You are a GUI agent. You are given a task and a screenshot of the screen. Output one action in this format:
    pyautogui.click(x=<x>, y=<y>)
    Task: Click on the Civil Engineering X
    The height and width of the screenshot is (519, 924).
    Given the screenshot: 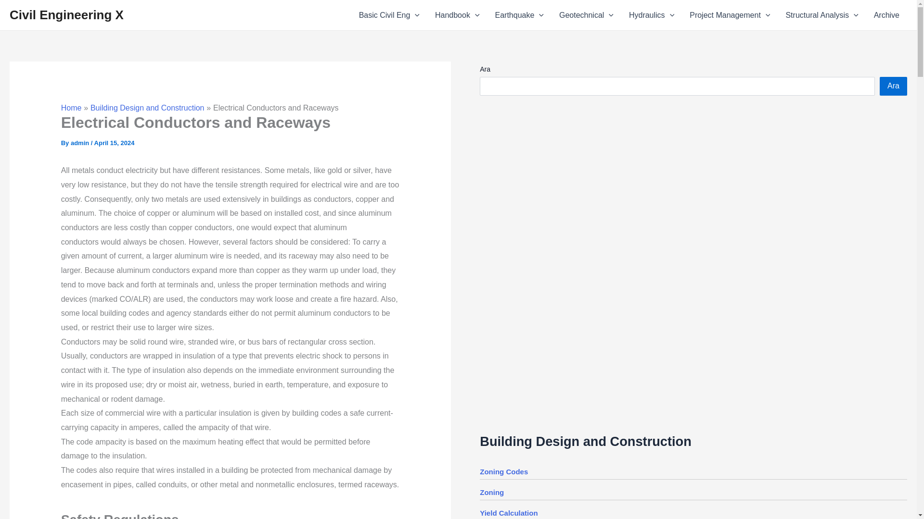 What is the action you would take?
    pyautogui.click(x=66, y=15)
    